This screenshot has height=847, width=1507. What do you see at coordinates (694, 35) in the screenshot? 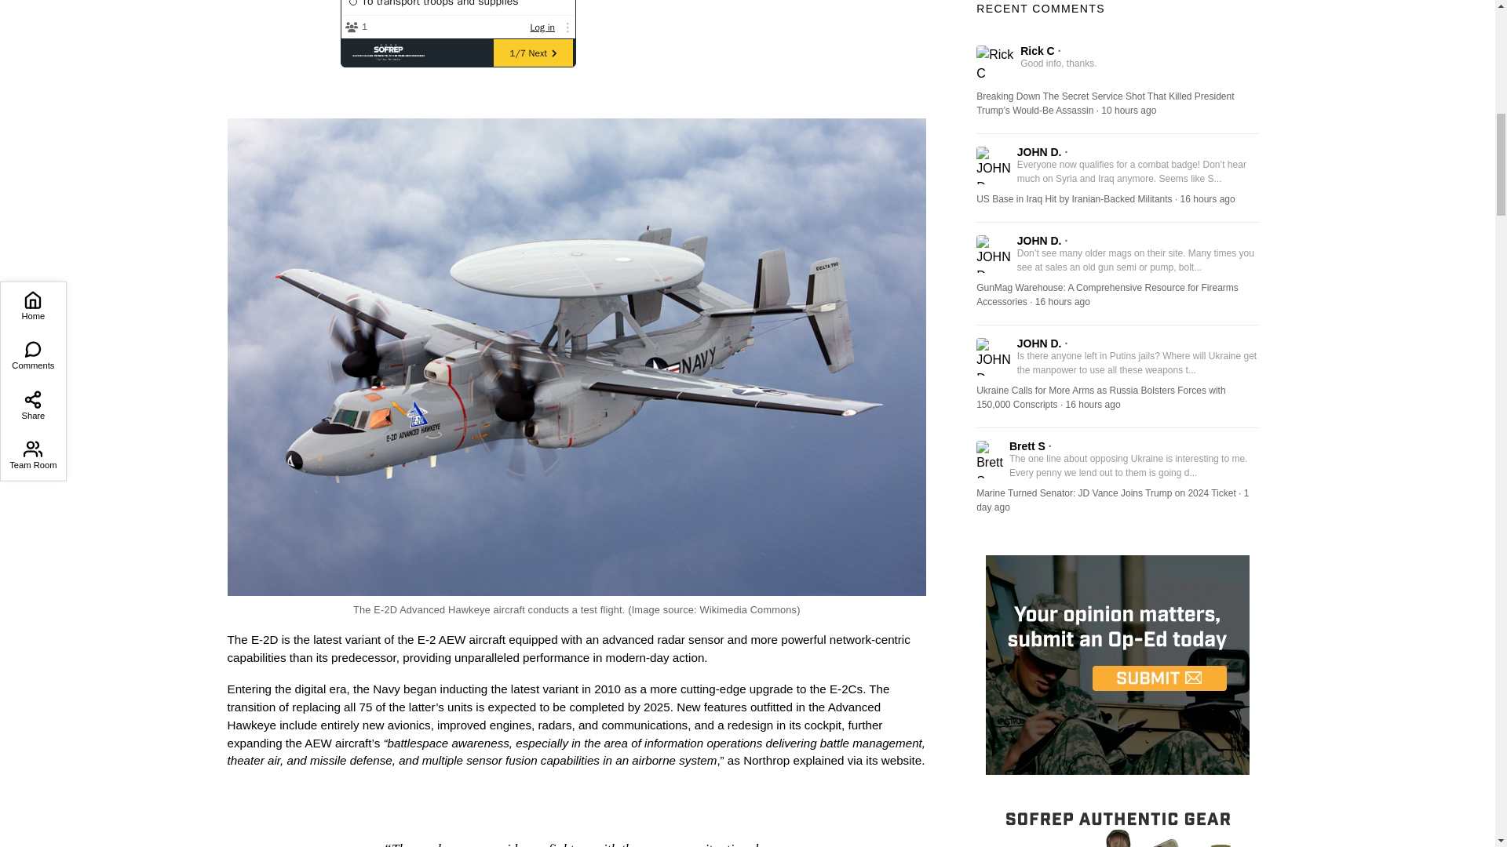
I see `3rd party ad content` at bounding box center [694, 35].